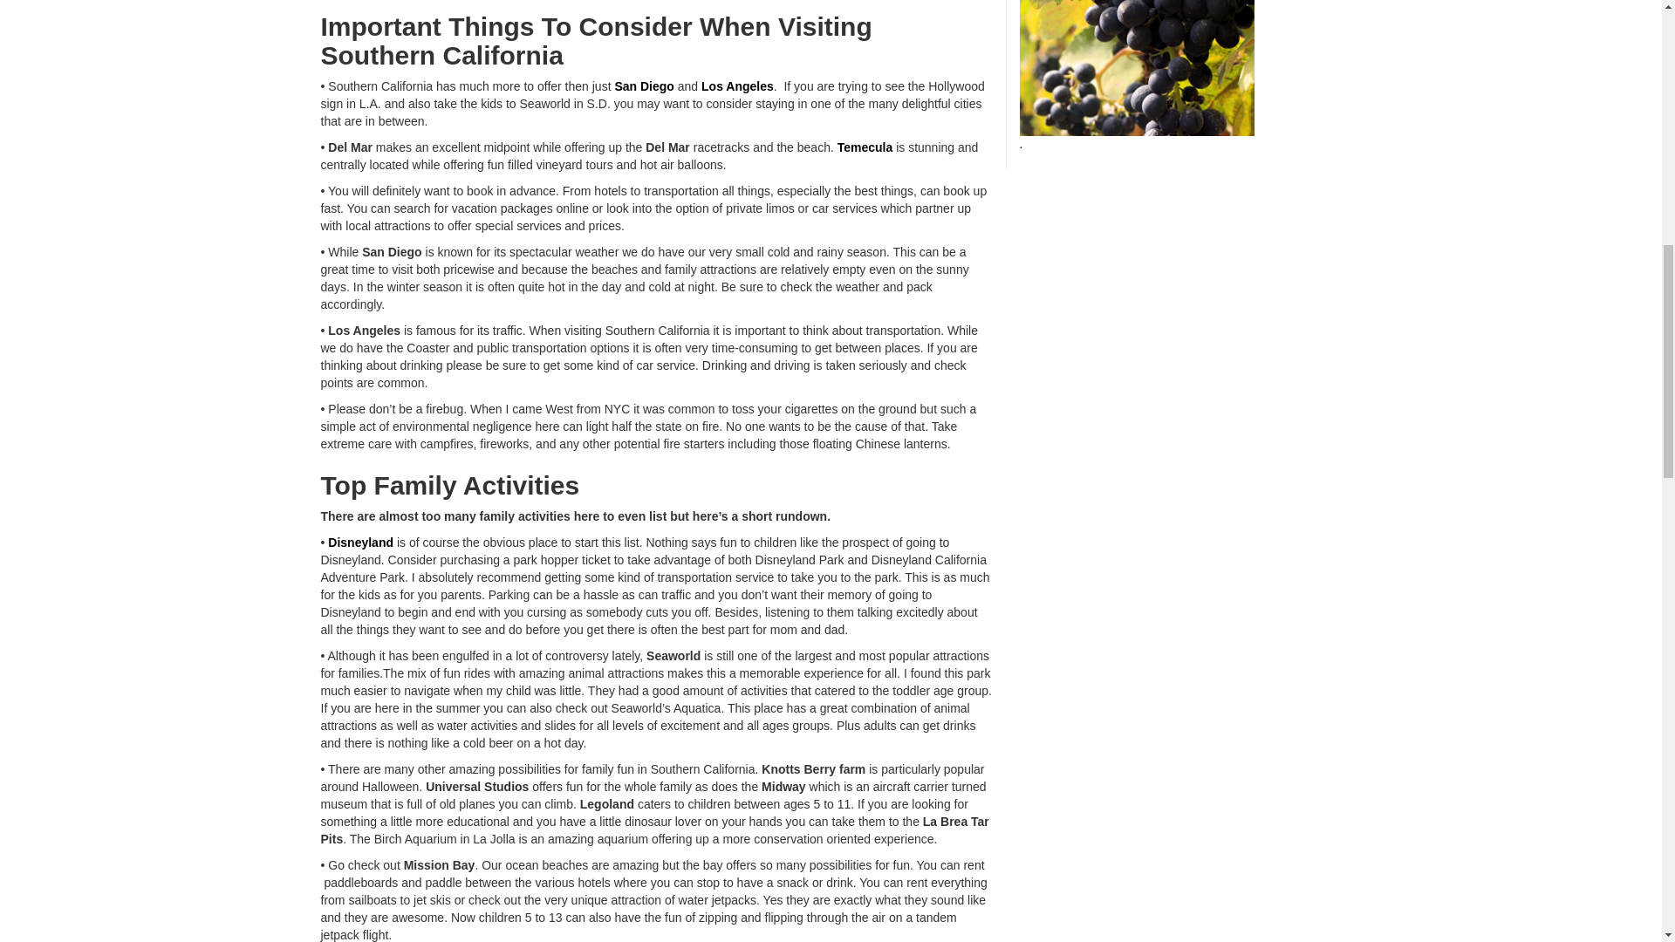  Describe the element at coordinates (738, 85) in the screenshot. I see `Los Angeles` at that location.